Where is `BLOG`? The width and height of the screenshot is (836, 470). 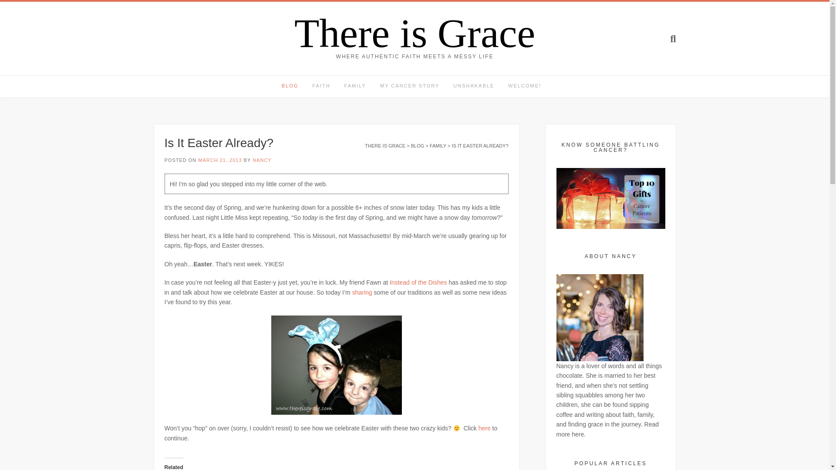
BLOG is located at coordinates (418, 146).